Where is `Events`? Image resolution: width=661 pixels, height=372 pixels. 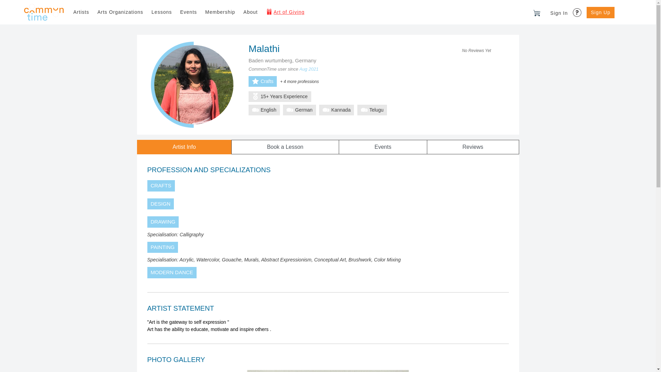 Events is located at coordinates (382, 147).